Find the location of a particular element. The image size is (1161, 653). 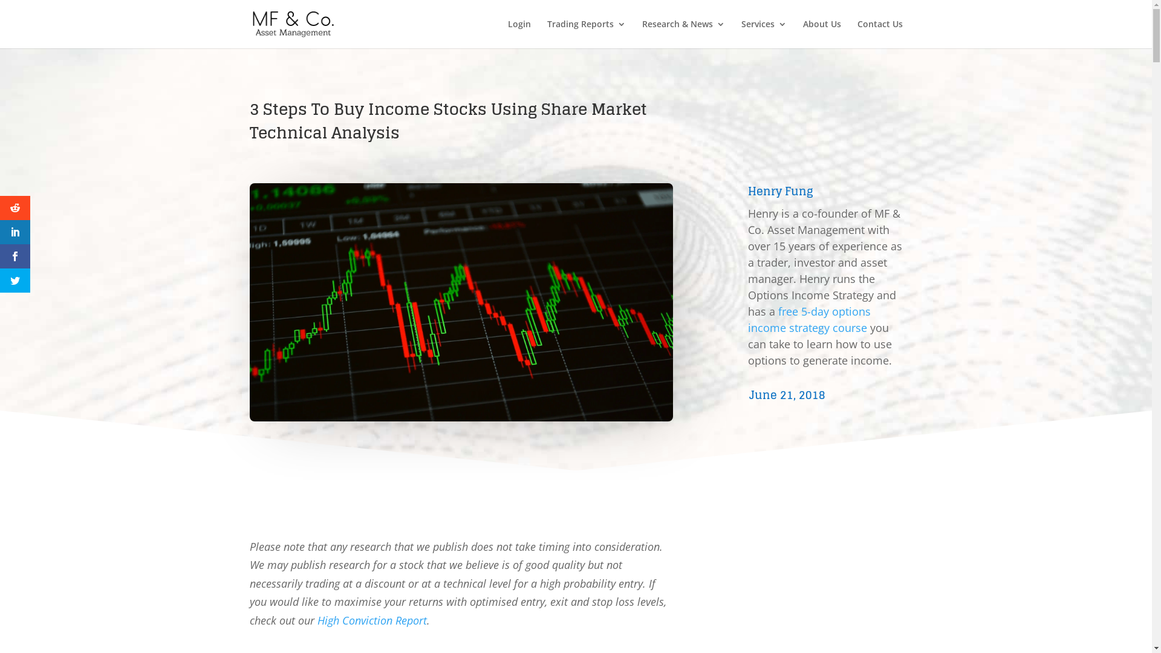

Services is located at coordinates (764, 34).